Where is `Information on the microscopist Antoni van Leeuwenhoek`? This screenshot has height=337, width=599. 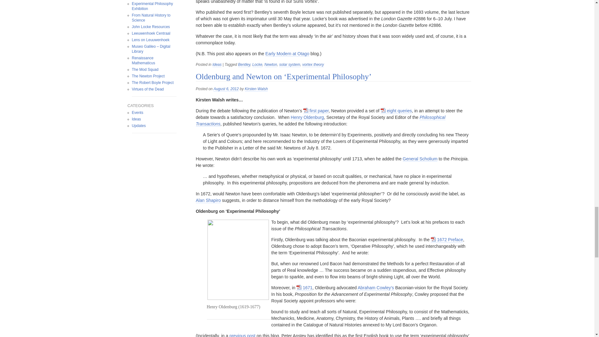
Information on the microscopist Antoni van Leeuwenhoek is located at coordinates (150, 40).